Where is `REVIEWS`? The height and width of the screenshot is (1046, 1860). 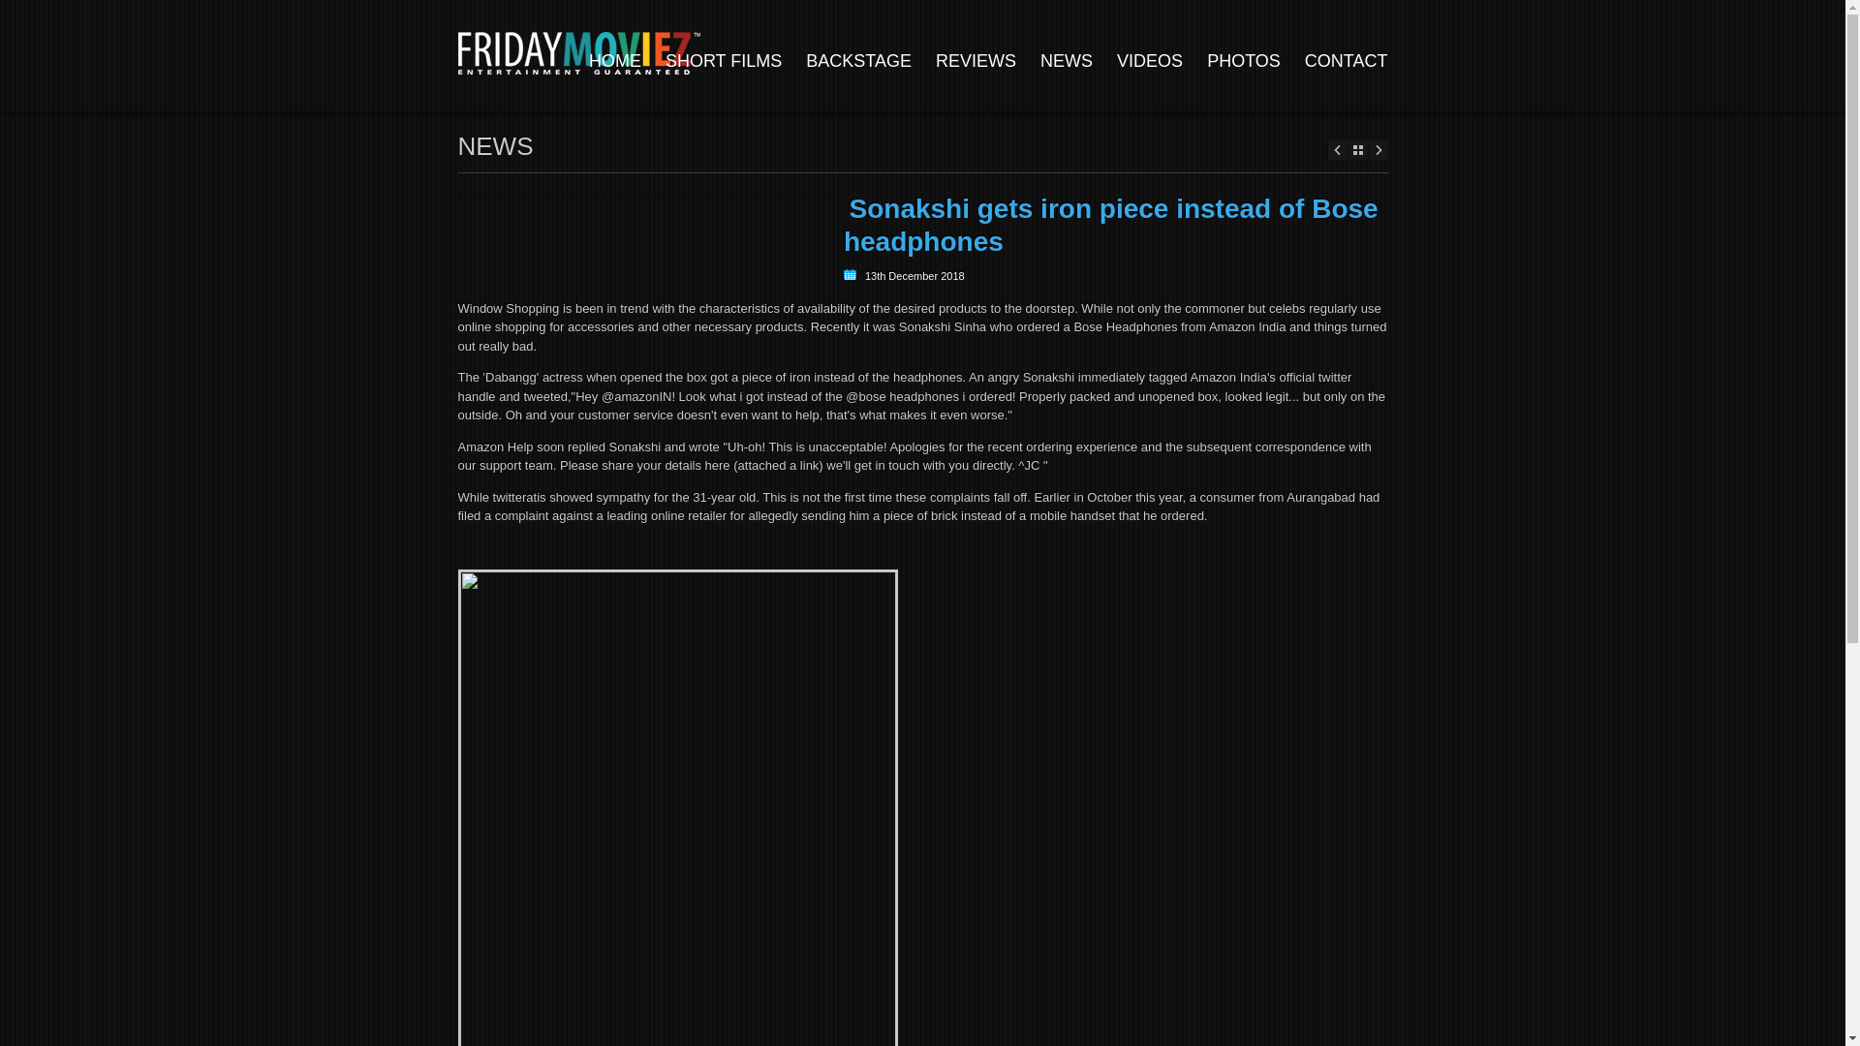
REVIEWS is located at coordinates (975, 60).